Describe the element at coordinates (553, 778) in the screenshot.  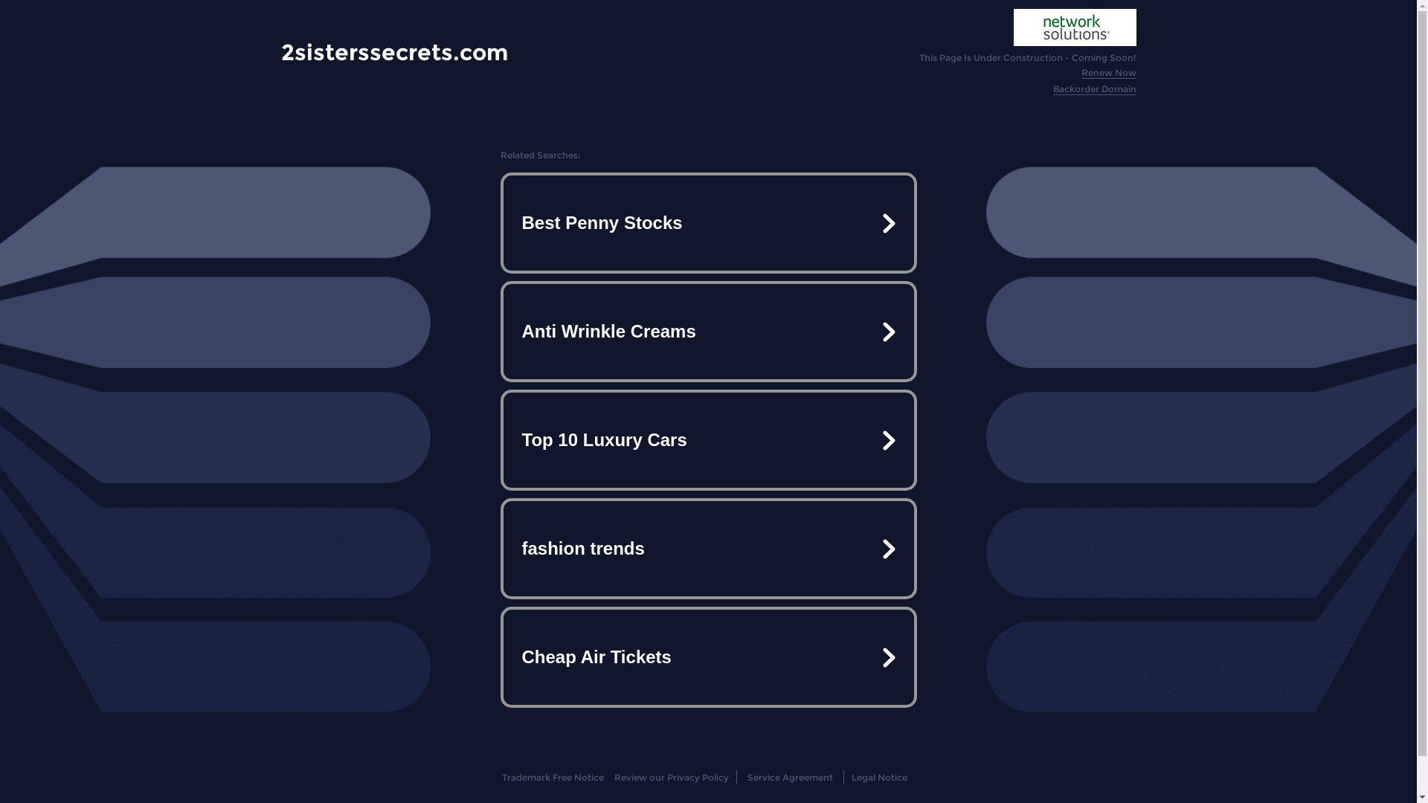
I see `Trademark Free Notice` at that location.